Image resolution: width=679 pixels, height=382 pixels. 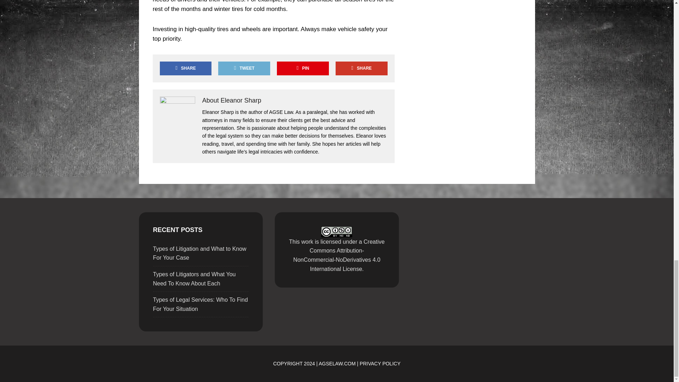 What do you see at coordinates (244, 68) in the screenshot?
I see `Tweet This Post` at bounding box center [244, 68].